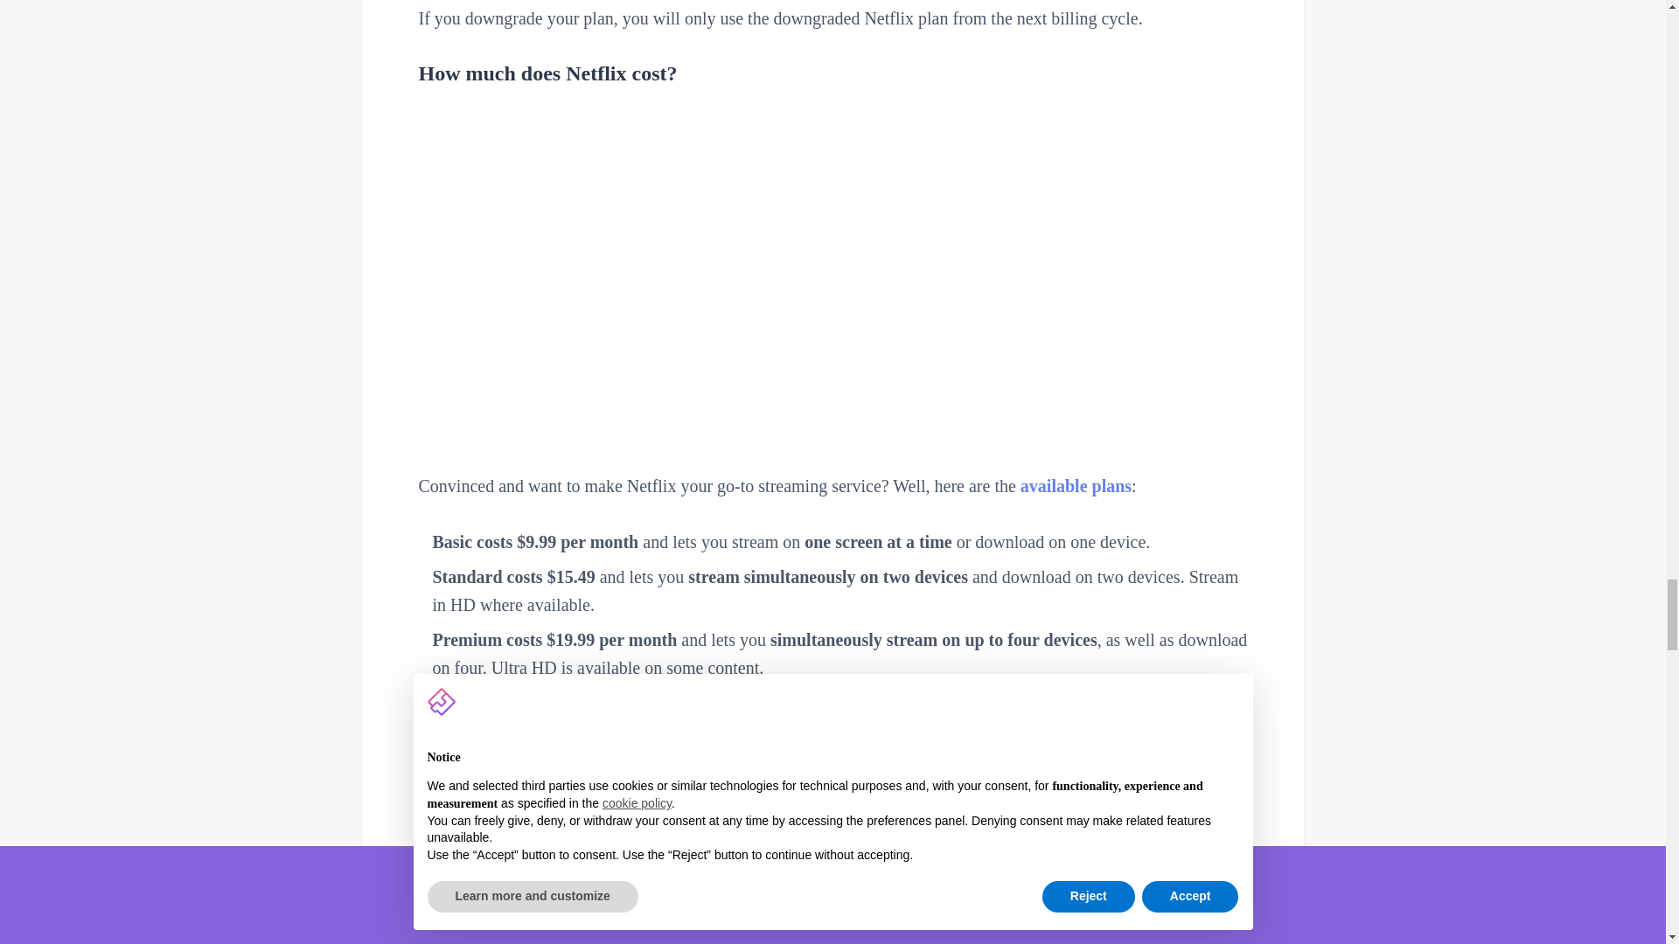  What do you see at coordinates (1076, 486) in the screenshot?
I see `available plans` at bounding box center [1076, 486].